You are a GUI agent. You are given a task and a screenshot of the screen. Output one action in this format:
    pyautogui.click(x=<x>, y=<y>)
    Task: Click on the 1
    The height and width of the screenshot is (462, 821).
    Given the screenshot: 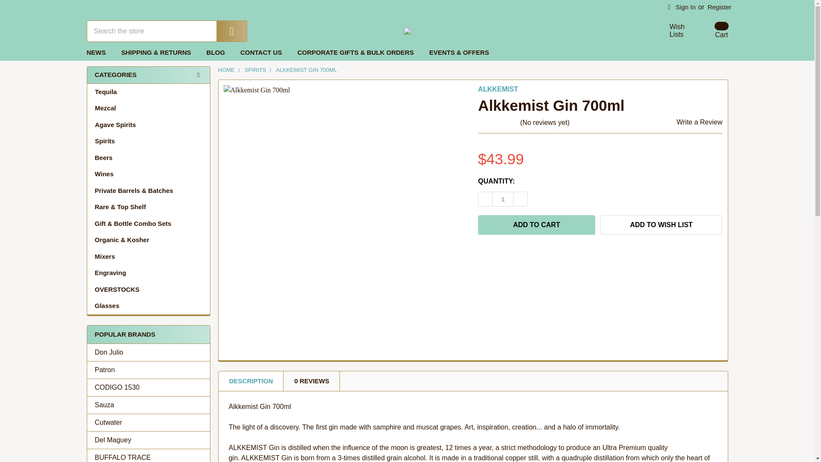 What is the action you would take?
    pyautogui.click(x=148, y=423)
    